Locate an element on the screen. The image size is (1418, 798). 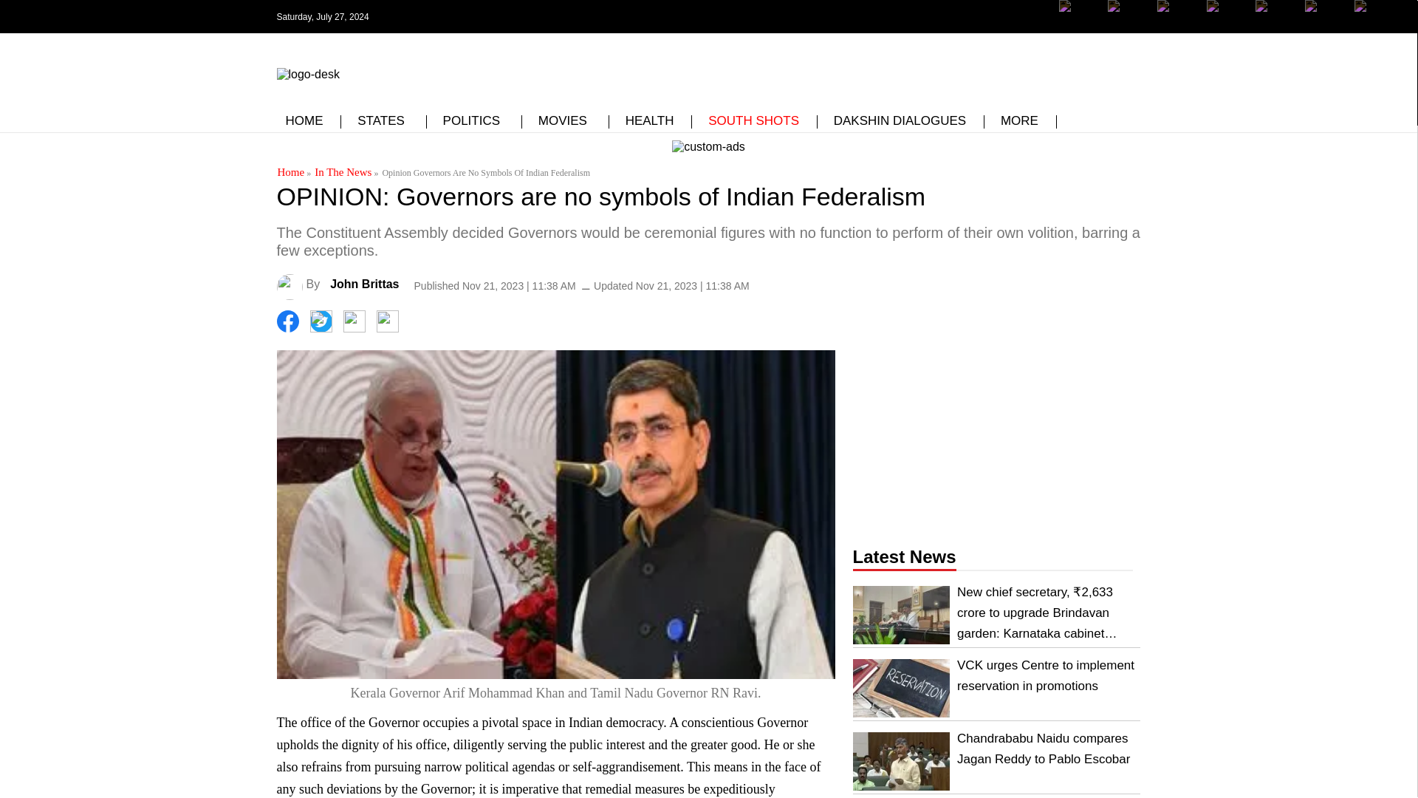
SouthFirst instagram is located at coordinates (1177, 16).